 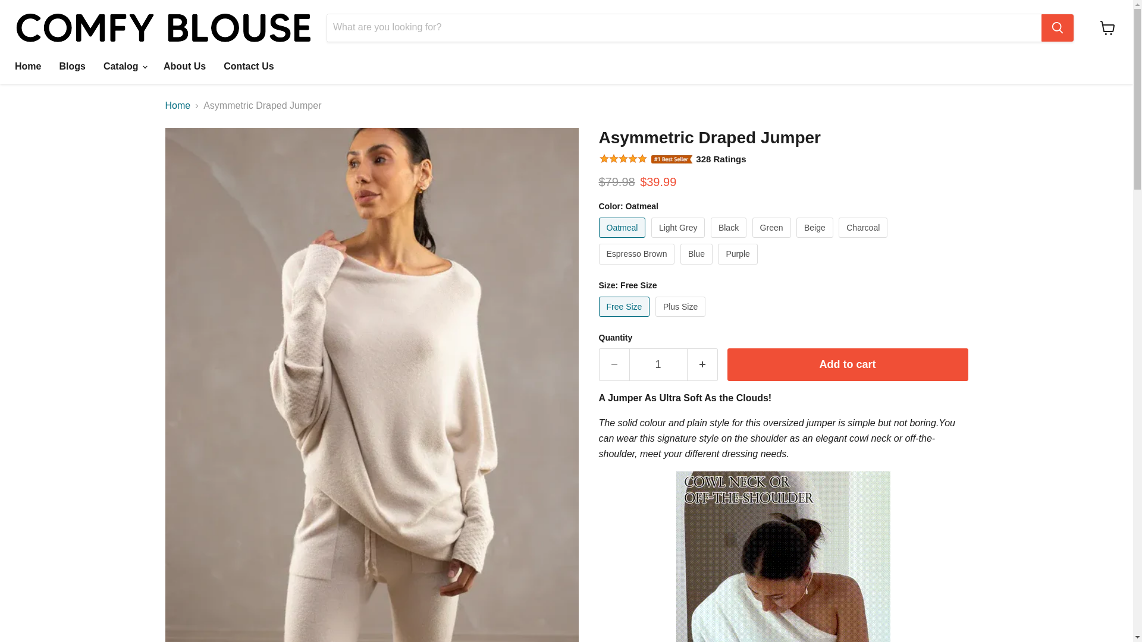 What do you see at coordinates (27, 66) in the screenshot?
I see `Home` at bounding box center [27, 66].